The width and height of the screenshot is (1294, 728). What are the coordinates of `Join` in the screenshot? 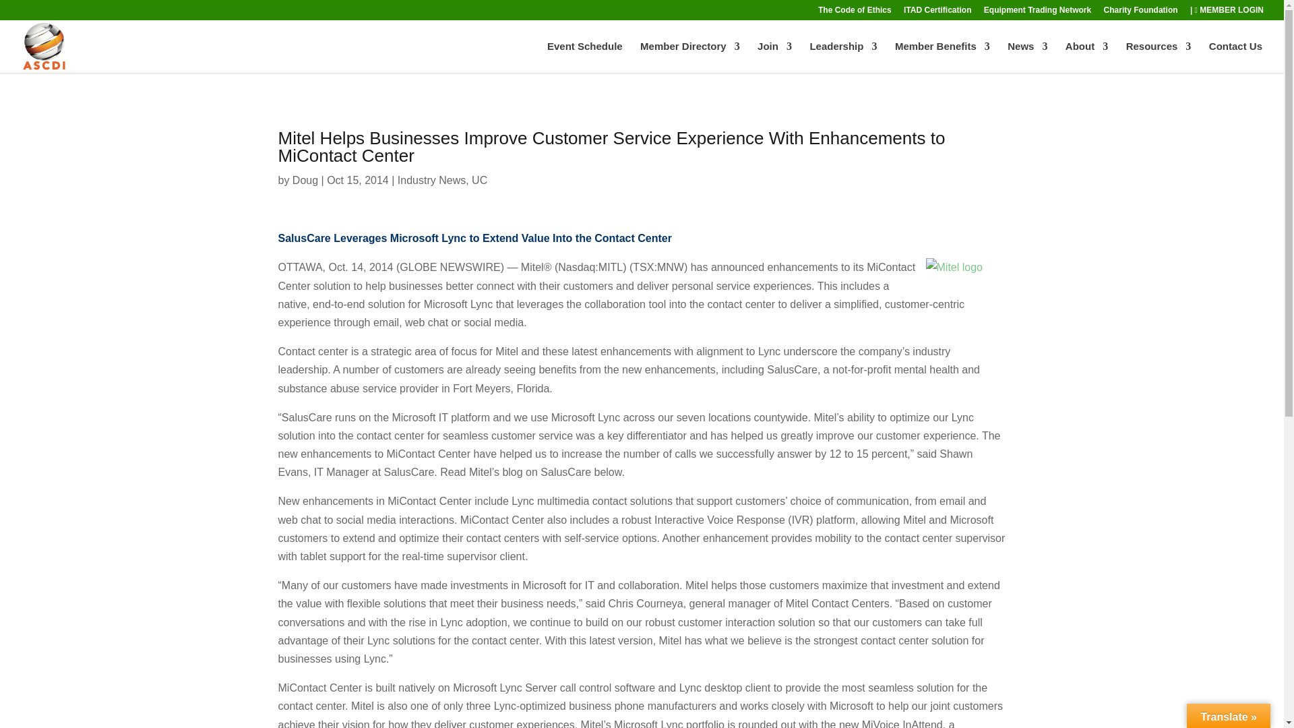 It's located at (774, 57).